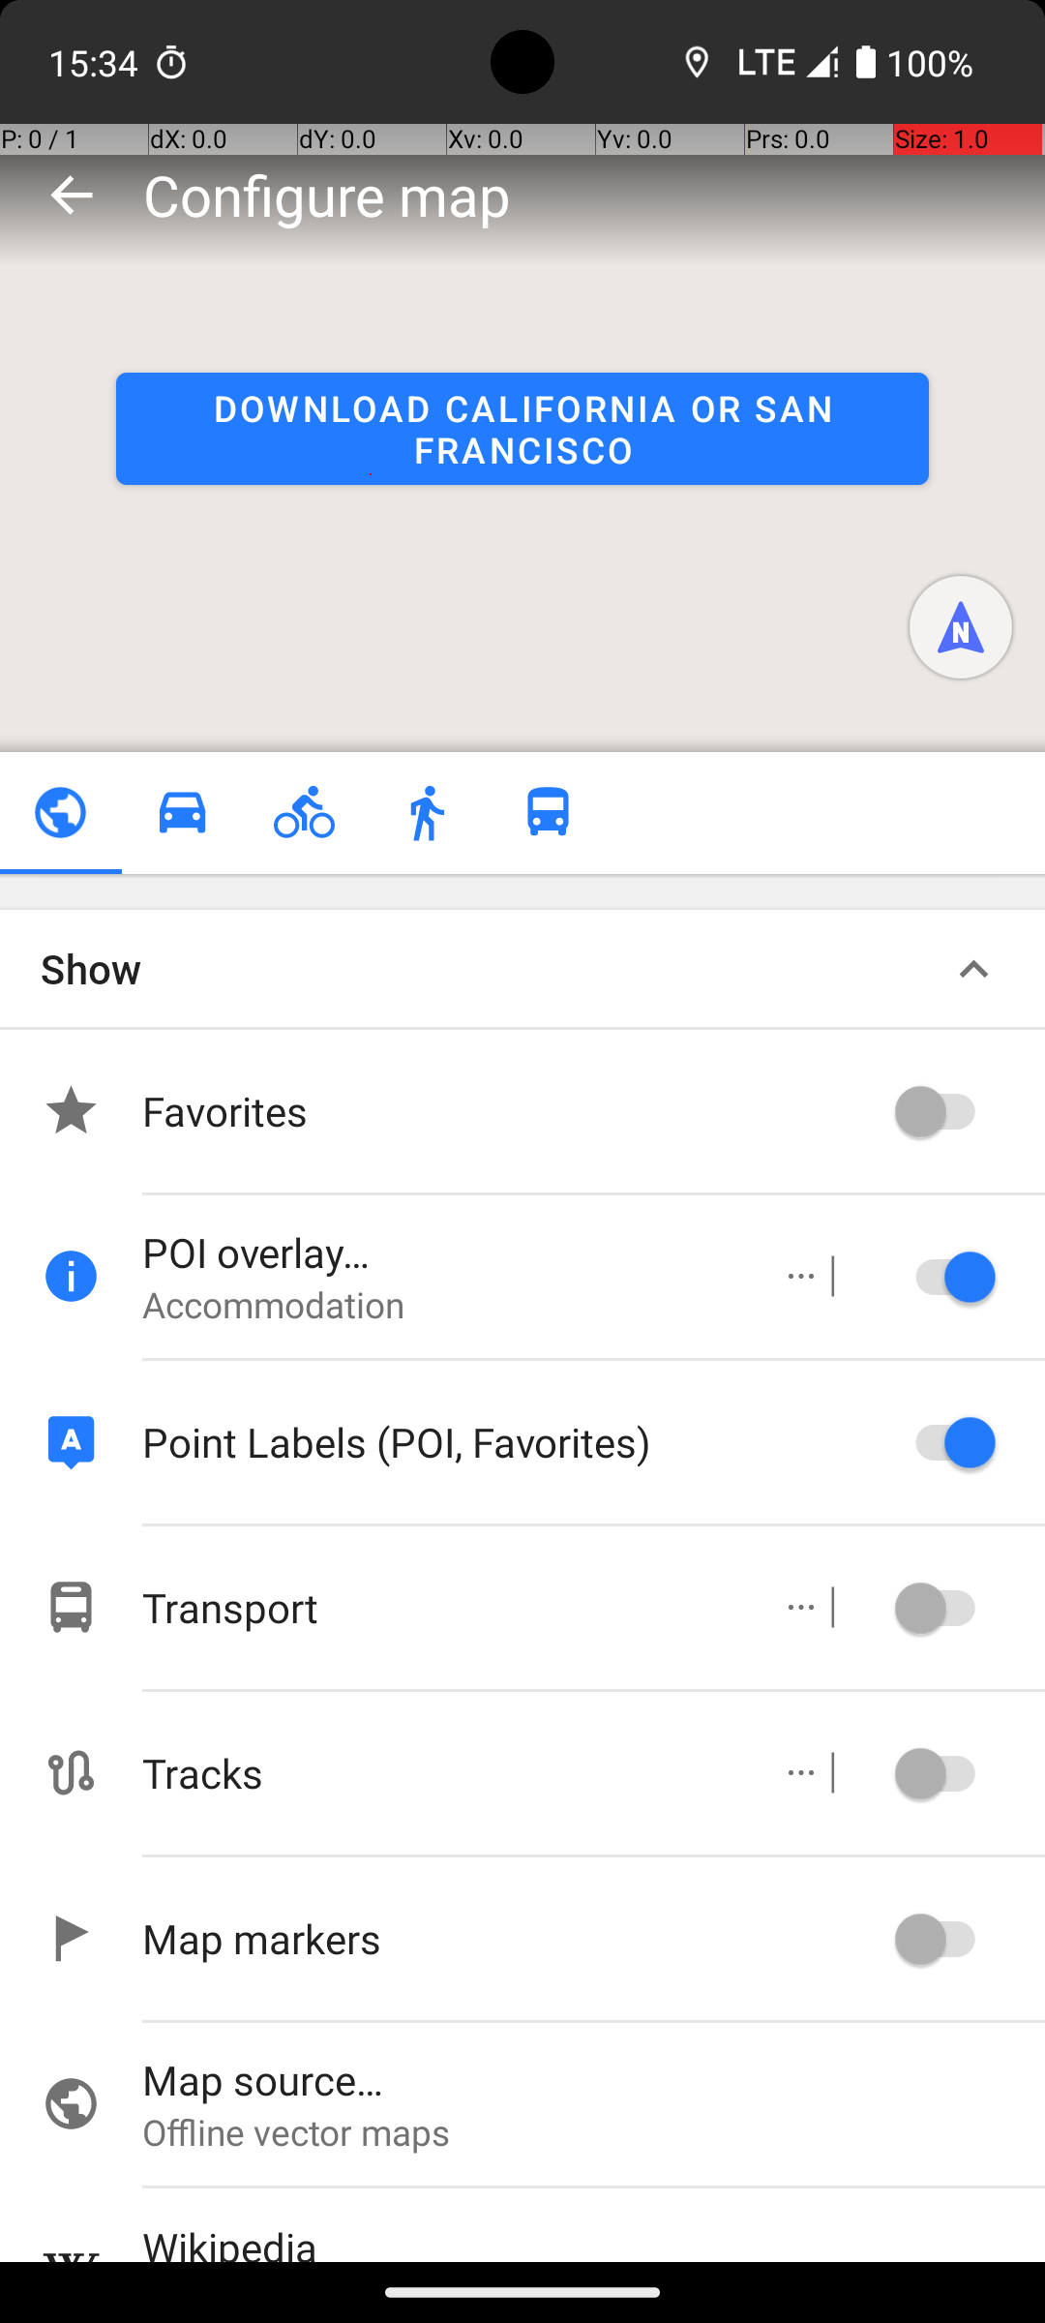  Describe the element at coordinates (91, 968) in the screenshot. I see `Show` at that location.